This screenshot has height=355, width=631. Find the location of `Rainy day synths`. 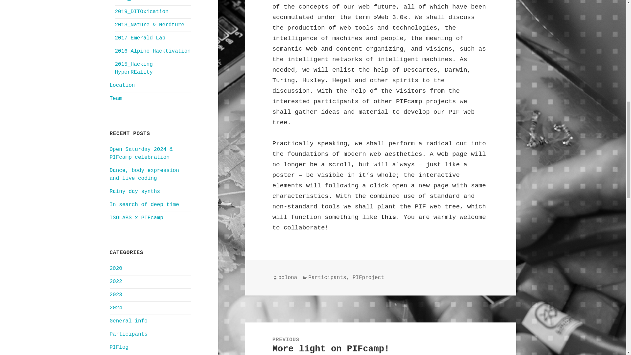

Rainy day synths is located at coordinates (135, 191).